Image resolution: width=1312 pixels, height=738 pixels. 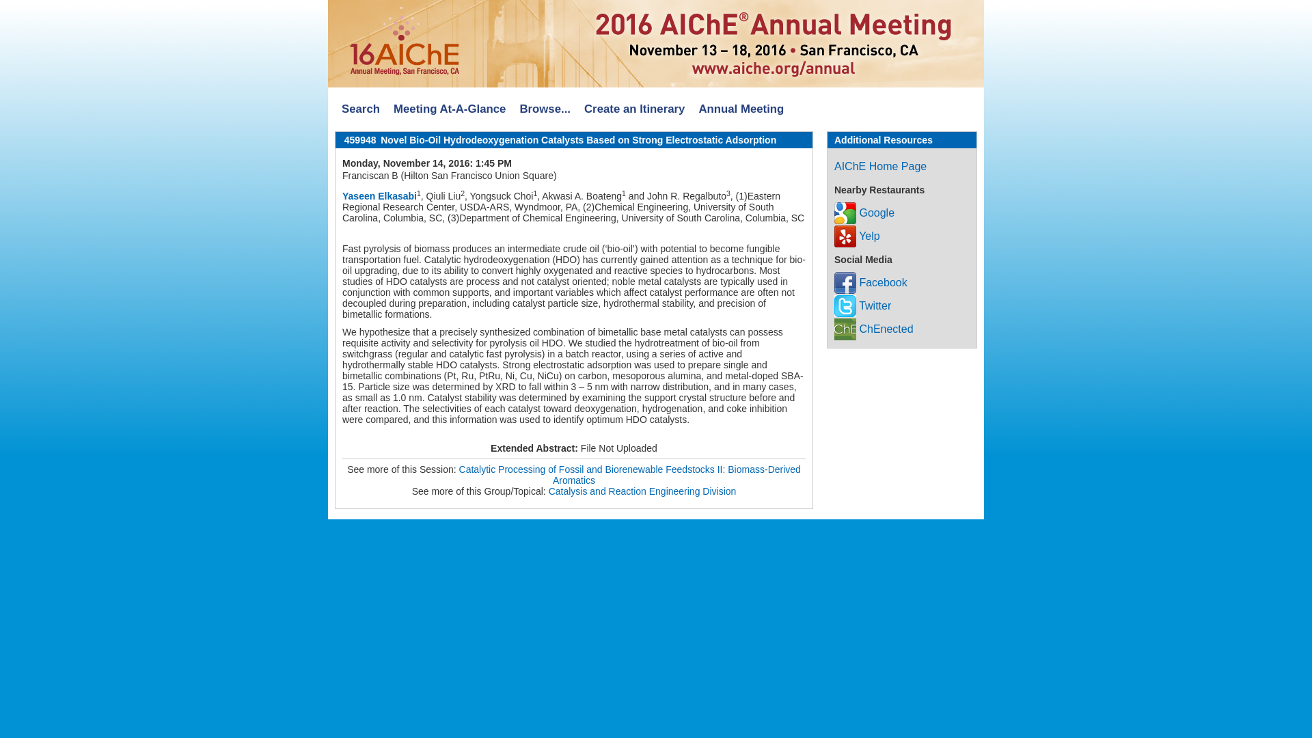 I want to click on Browse..., so click(x=545, y=109).